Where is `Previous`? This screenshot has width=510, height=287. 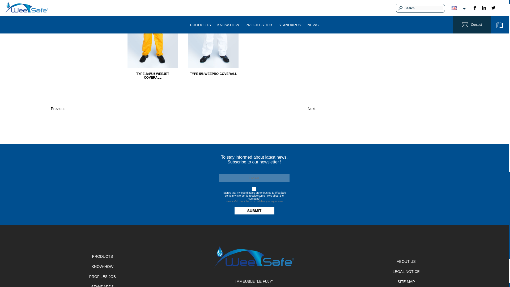
Previous is located at coordinates (58, 108).